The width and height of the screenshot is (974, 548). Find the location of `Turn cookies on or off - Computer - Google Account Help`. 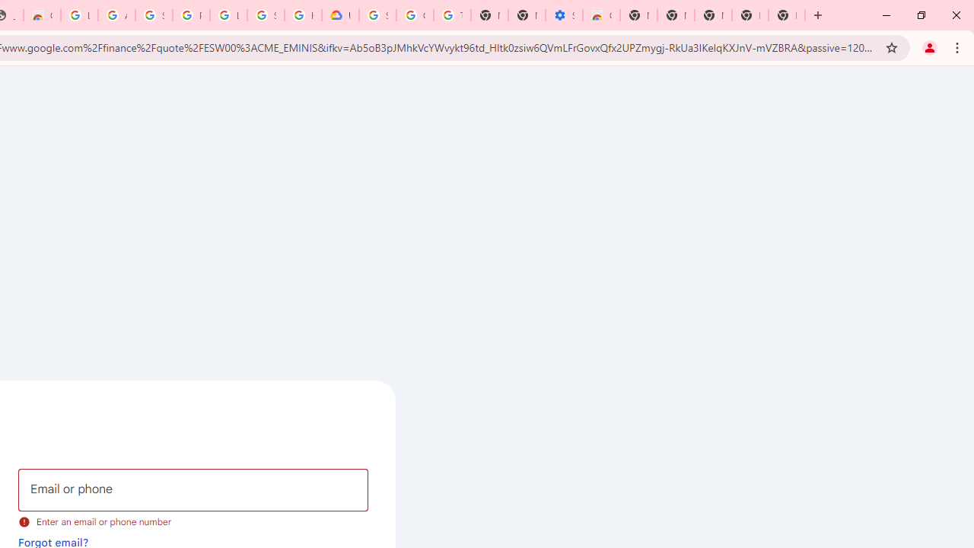

Turn cookies on or off - Computer - Google Account Help is located at coordinates (452, 15).